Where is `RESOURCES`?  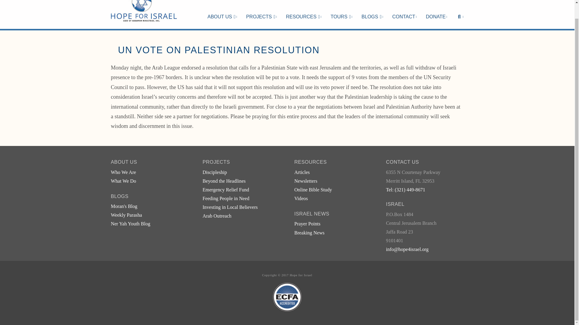
RESOURCES is located at coordinates (303, 11).